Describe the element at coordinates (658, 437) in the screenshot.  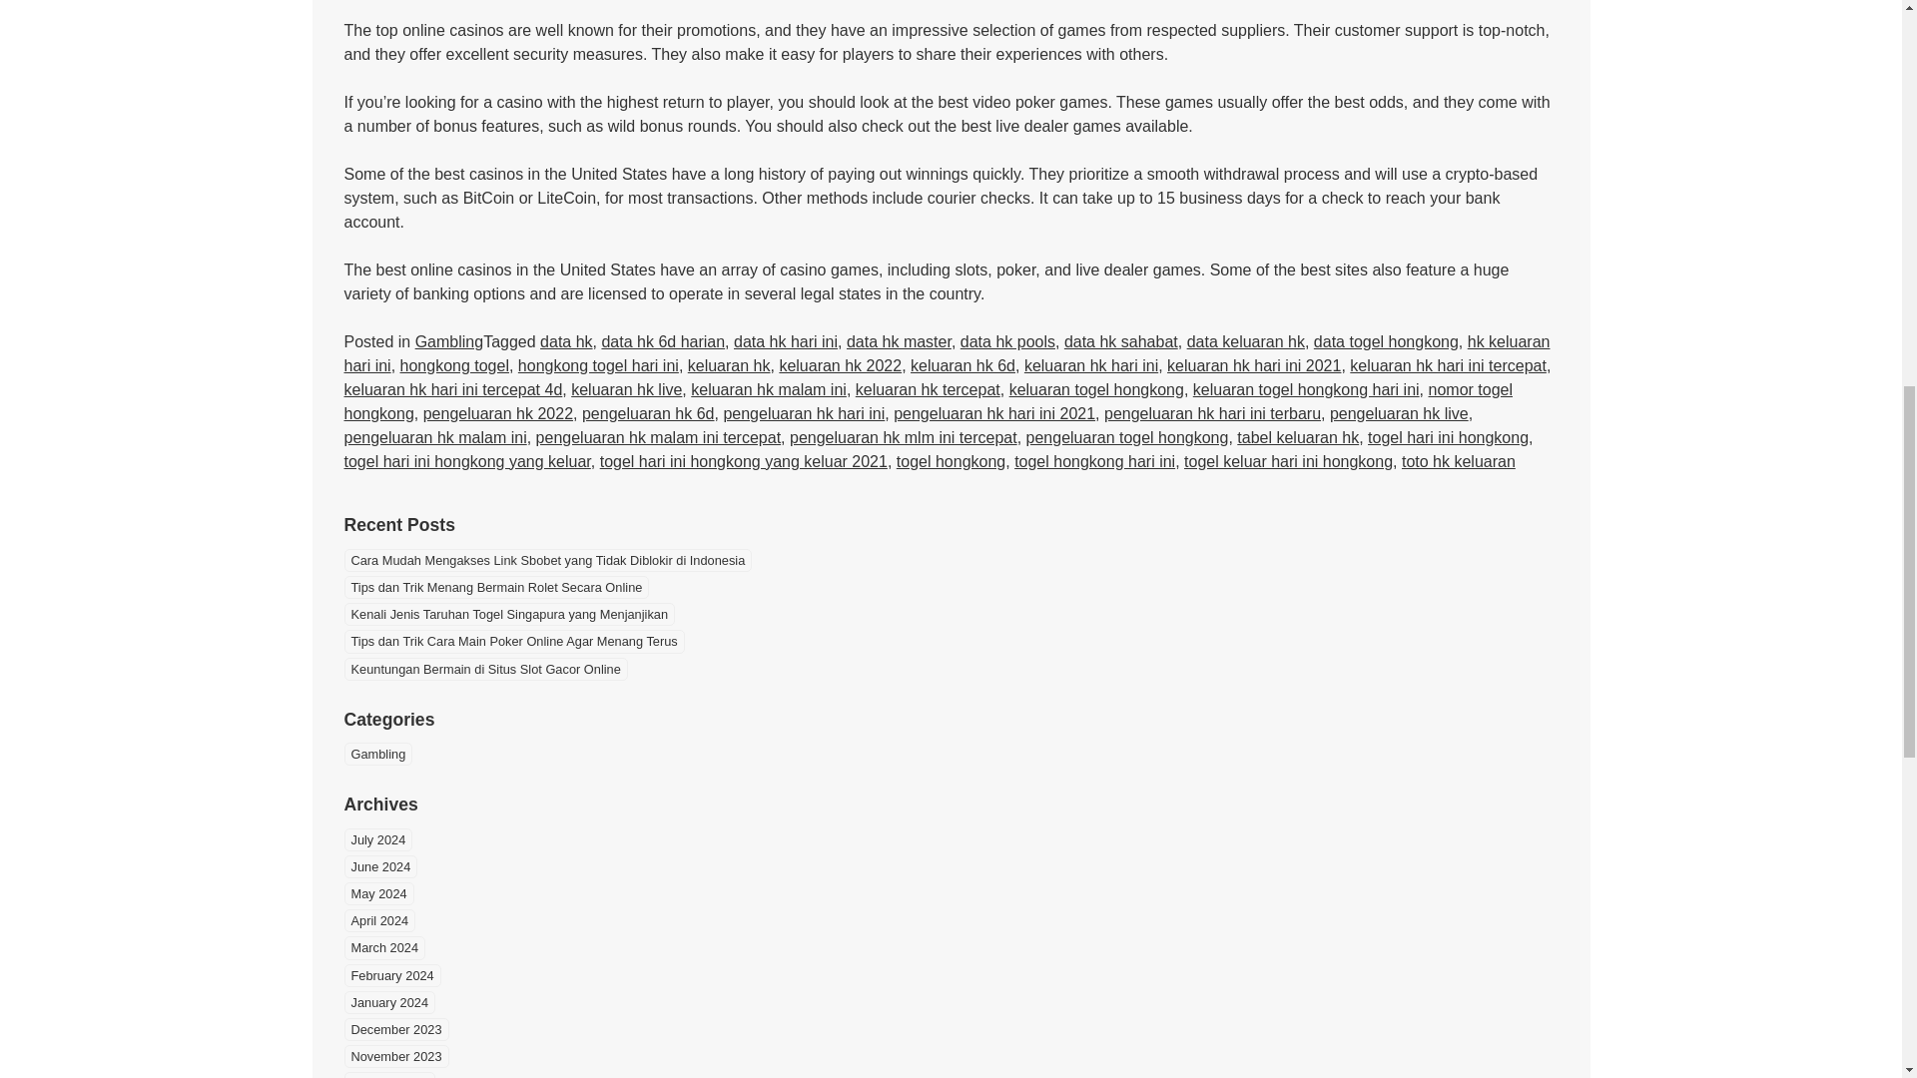
I see `pengeluaran hk malam ini tercepat` at that location.